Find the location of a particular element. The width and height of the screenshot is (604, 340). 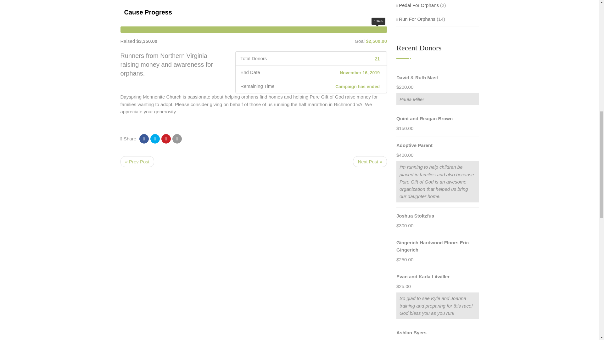

Email is located at coordinates (177, 139).